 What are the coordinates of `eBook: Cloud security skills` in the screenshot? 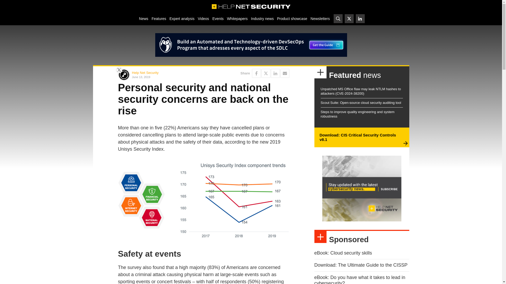 It's located at (343, 253).